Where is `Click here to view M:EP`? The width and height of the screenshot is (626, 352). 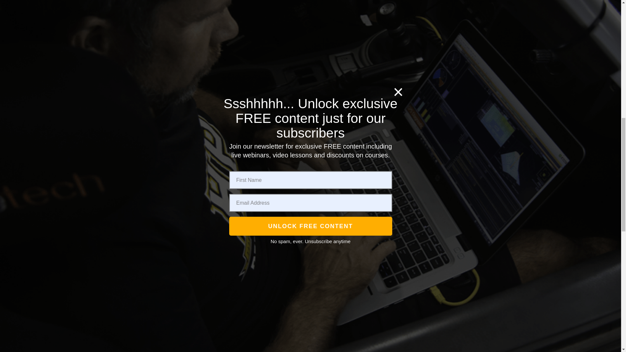
Click here to view M:EP is located at coordinates (153, 138).